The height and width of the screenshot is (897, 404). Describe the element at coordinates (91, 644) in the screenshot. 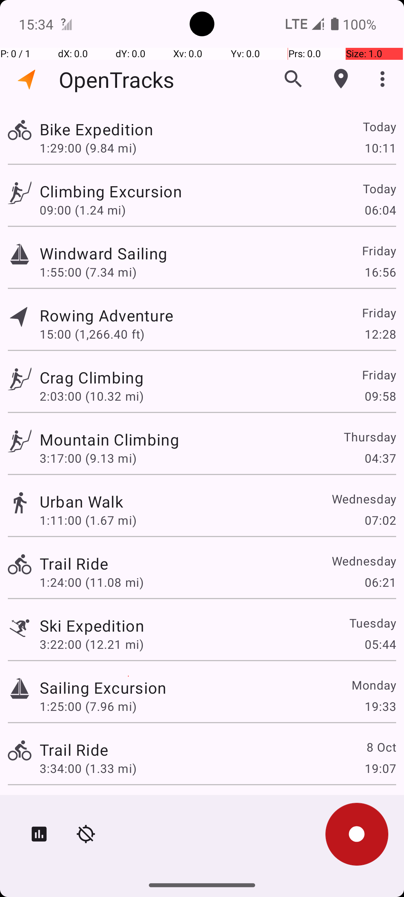

I see `3:22:00 (12.21 mi)` at that location.